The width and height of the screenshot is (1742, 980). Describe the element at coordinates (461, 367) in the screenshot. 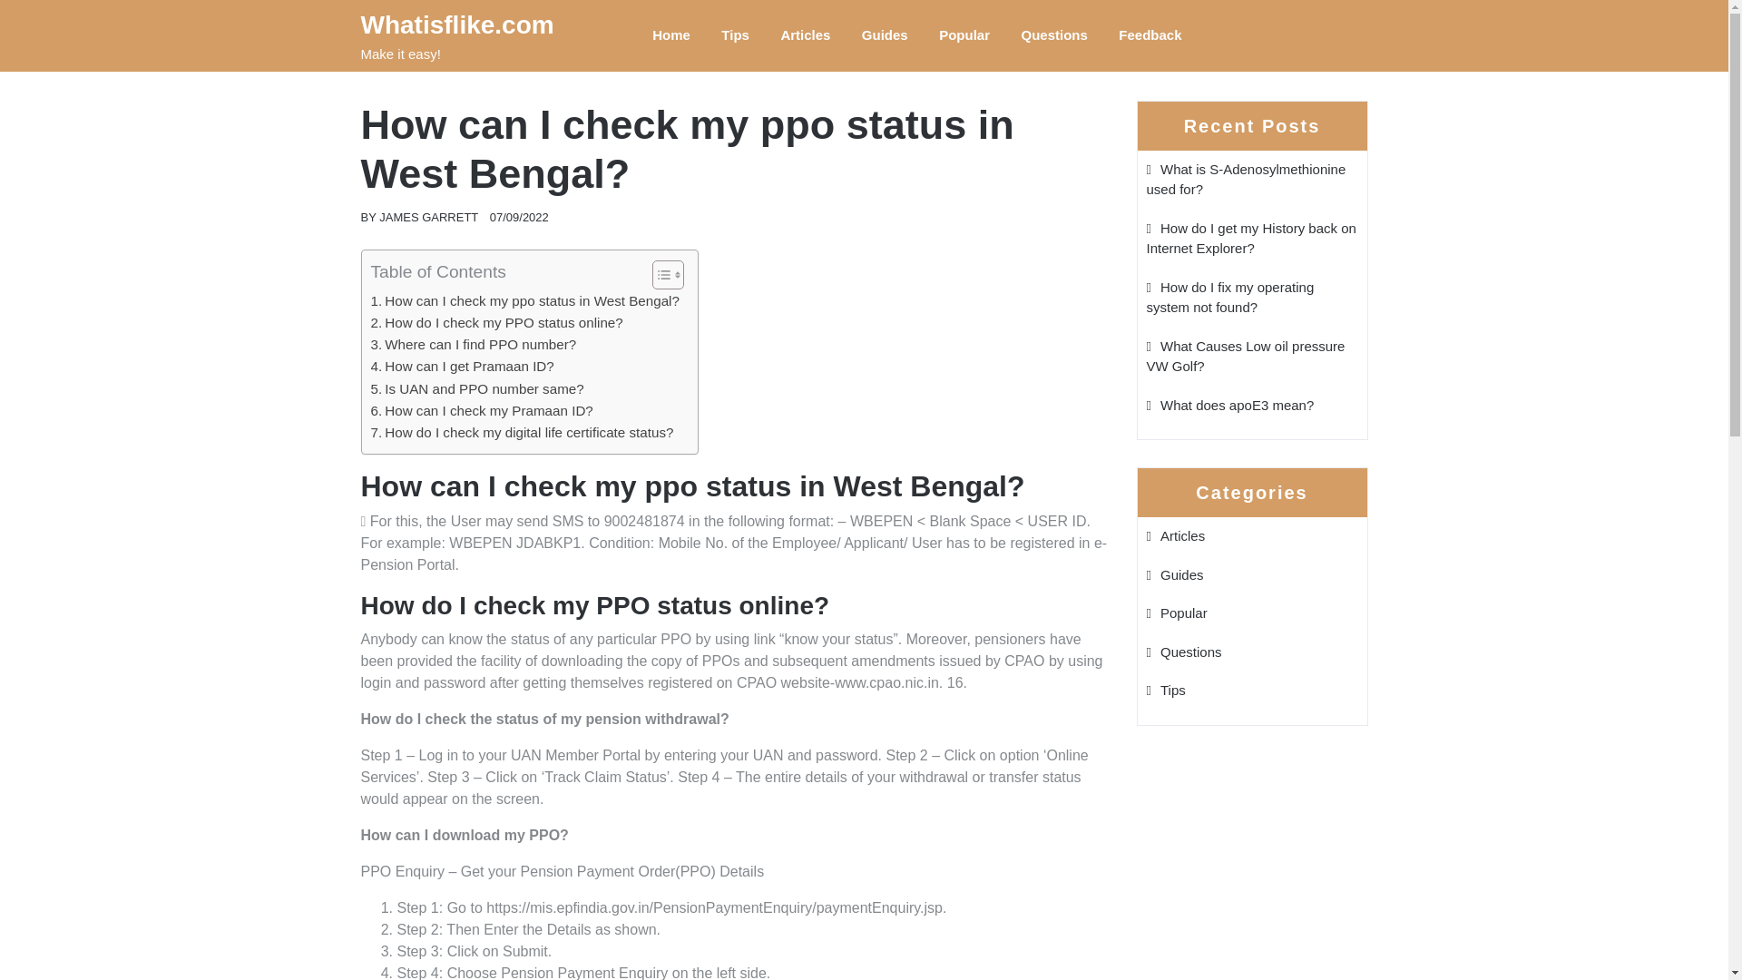

I see `How can I get Pramaan ID?` at that location.